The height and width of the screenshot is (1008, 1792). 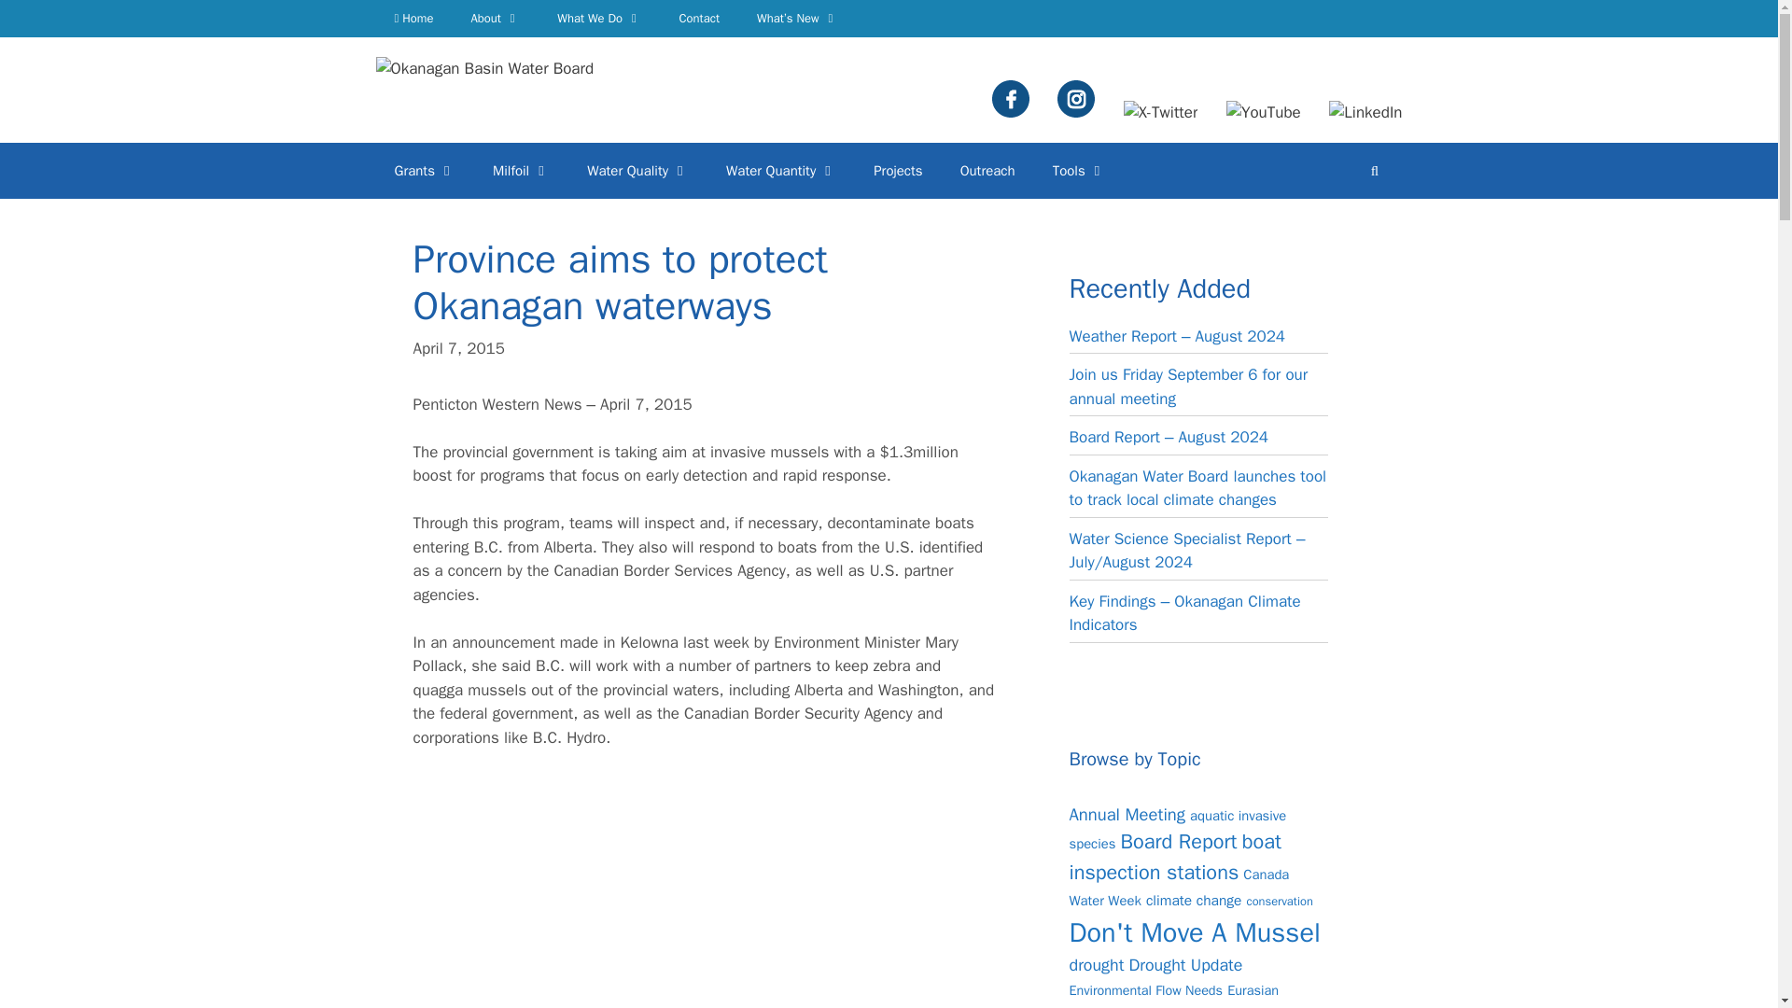 I want to click on What We Do, so click(x=599, y=19).